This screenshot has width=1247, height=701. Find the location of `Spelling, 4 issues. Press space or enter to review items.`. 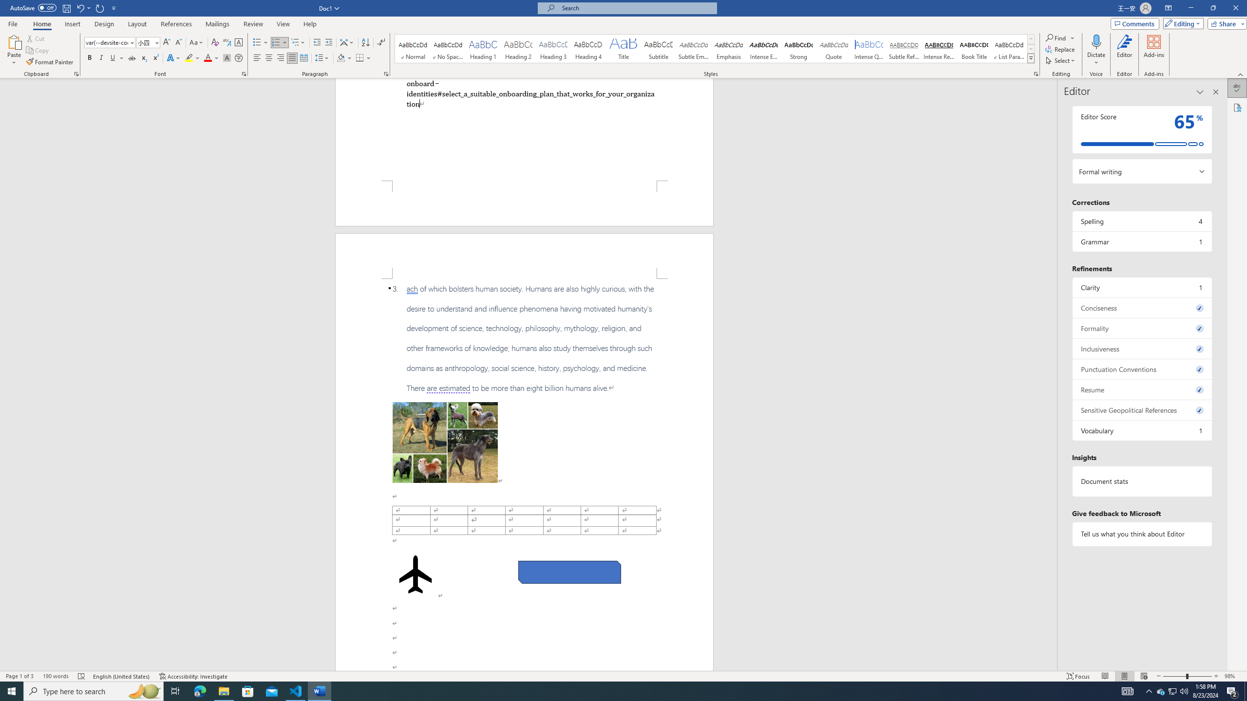

Spelling, 4 issues. Press space or enter to review items. is located at coordinates (1142, 221).